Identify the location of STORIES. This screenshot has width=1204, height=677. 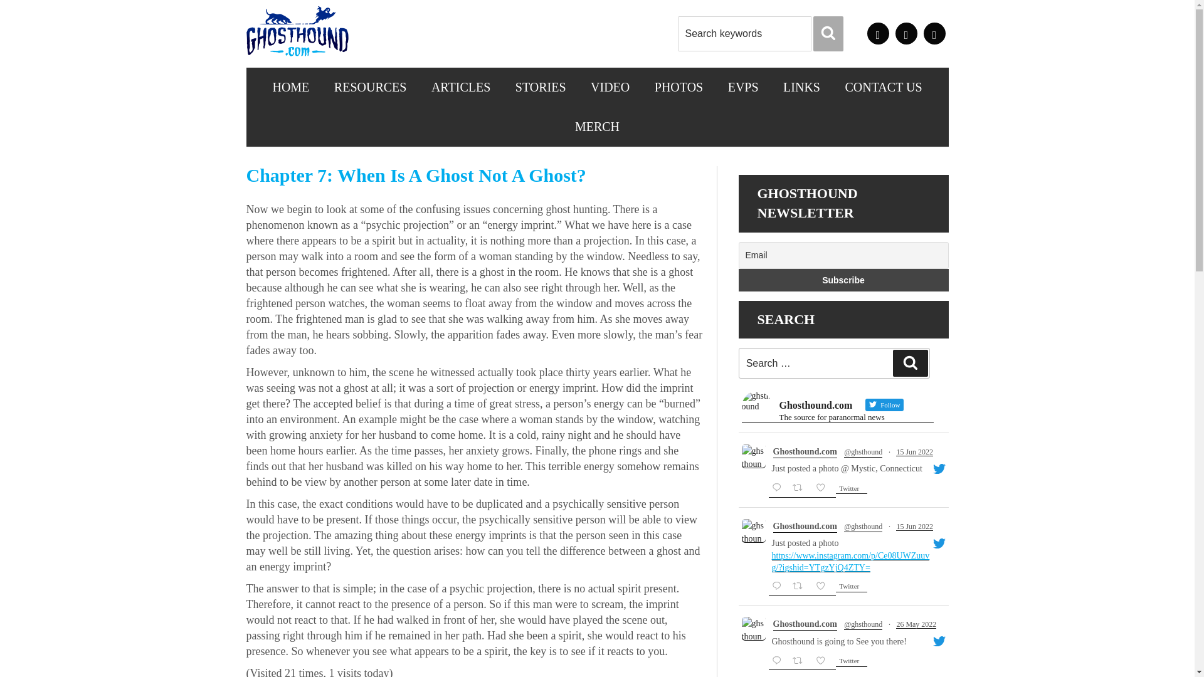
(541, 87).